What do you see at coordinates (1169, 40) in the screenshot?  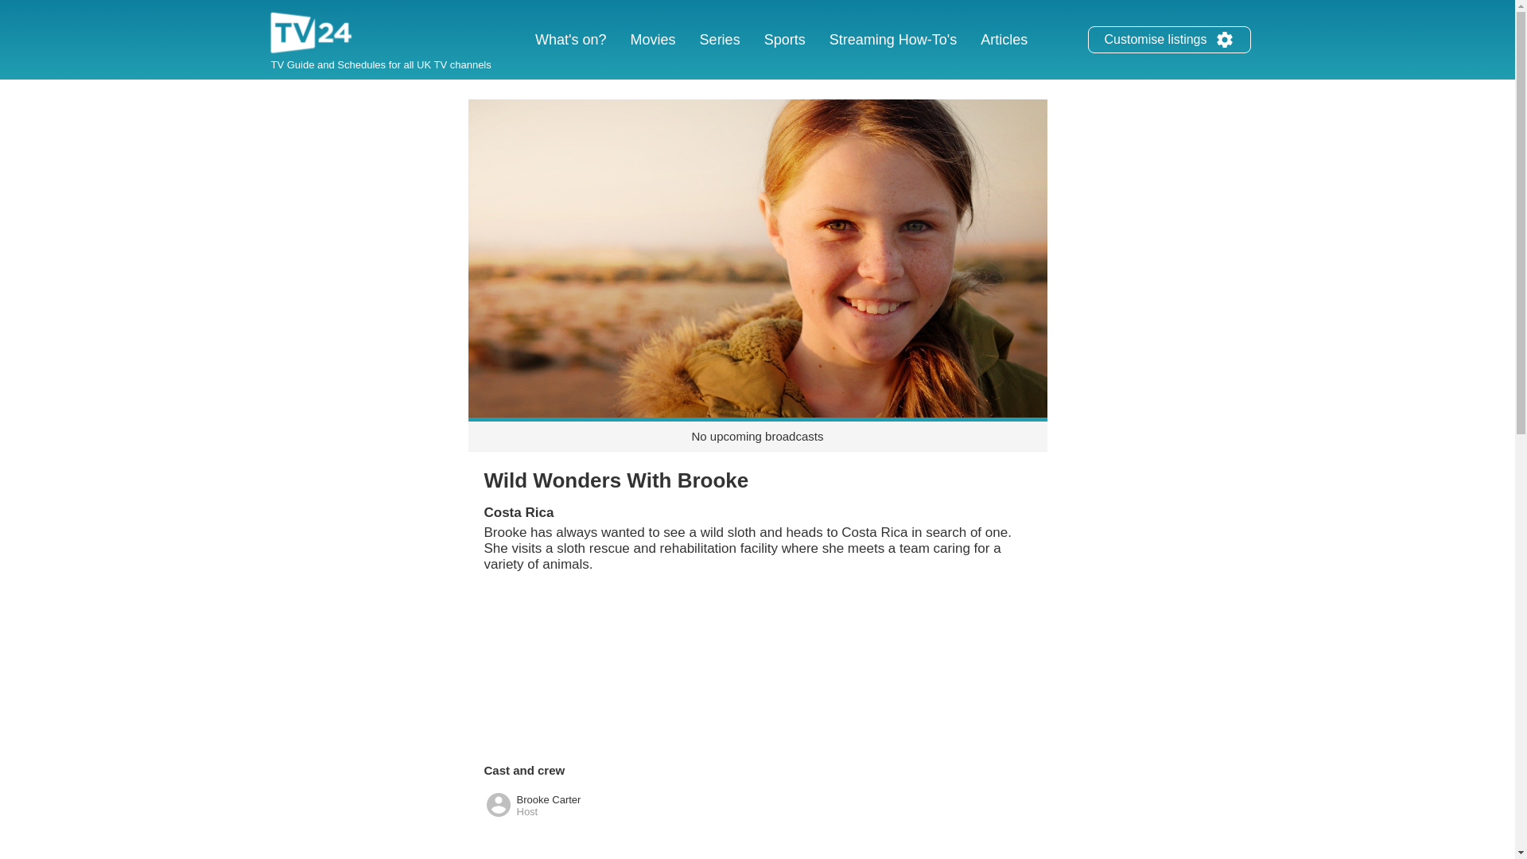 I see `Customise listings` at bounding box center [1169, 40].